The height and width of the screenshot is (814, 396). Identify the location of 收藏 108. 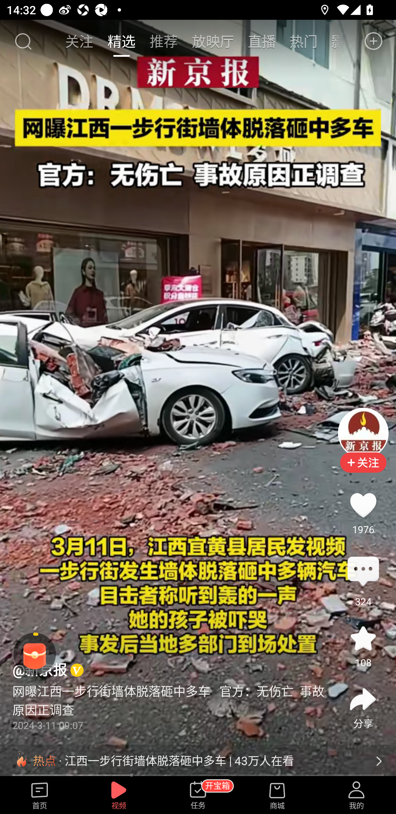
(363, 639).